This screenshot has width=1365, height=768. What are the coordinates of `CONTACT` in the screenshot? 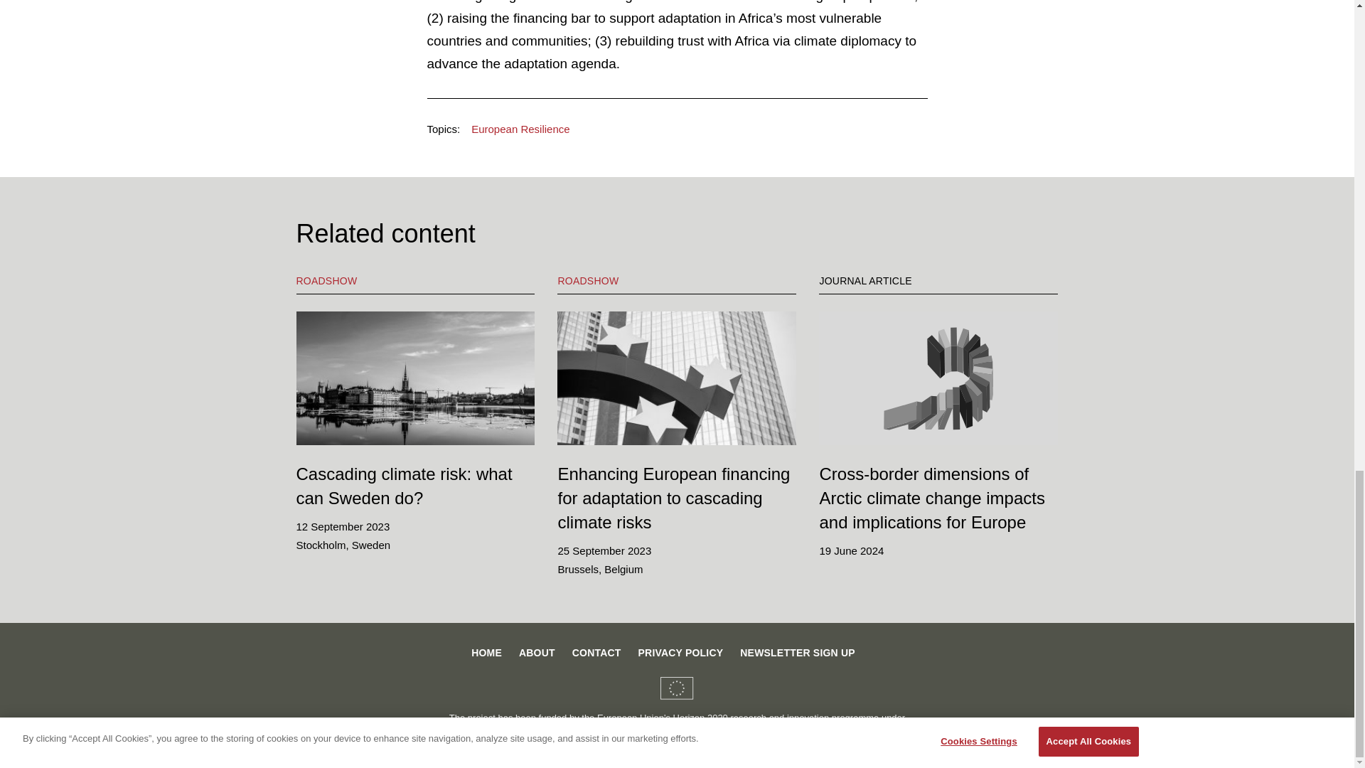 It's located at (596, 653).